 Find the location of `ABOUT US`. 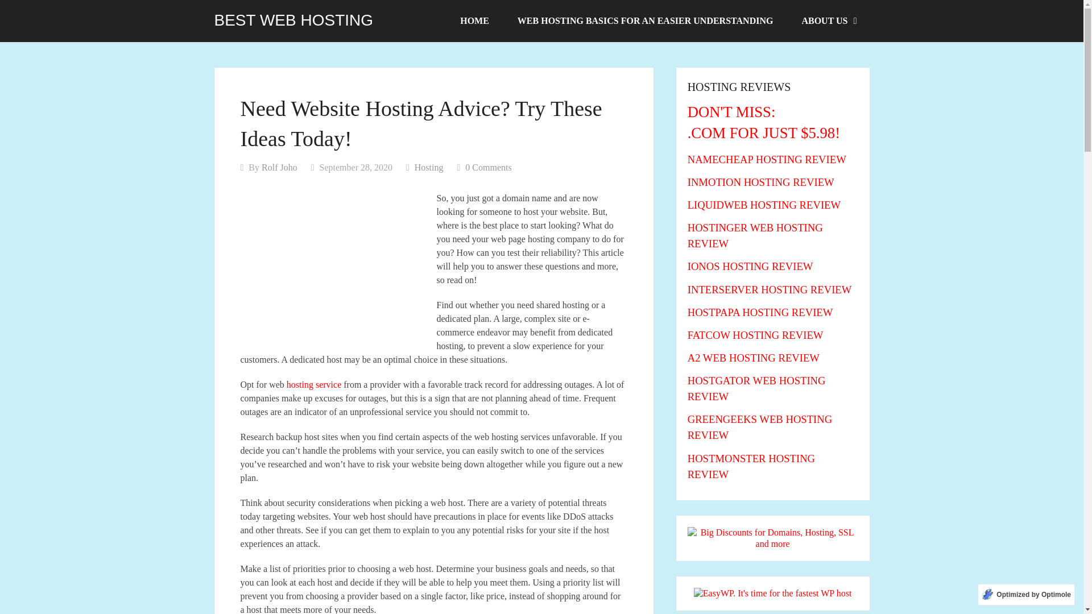

ABOUT US is located at coordinates (828, 21).